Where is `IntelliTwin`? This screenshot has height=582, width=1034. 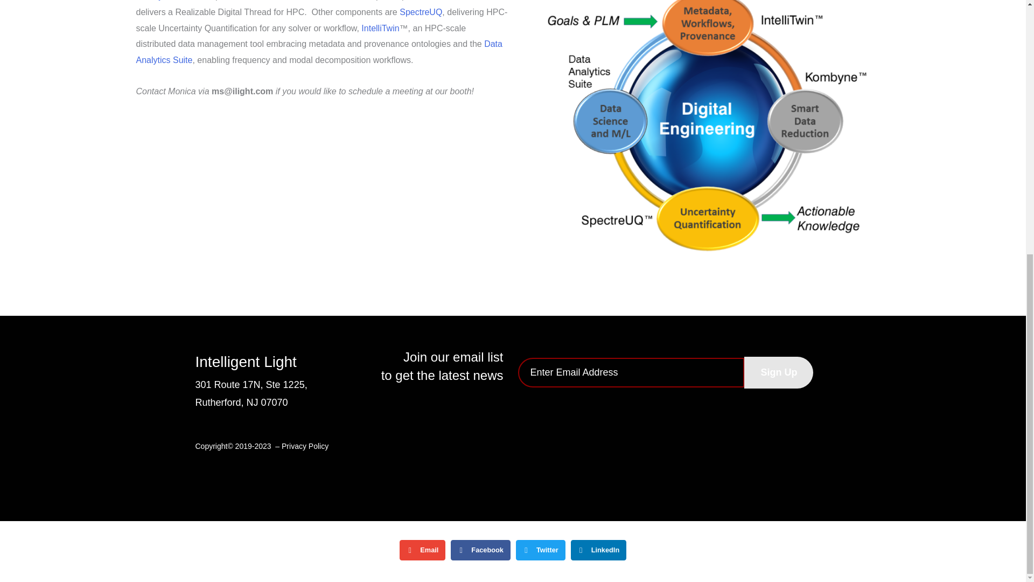
IntelliTwin is located at coordinates (380, 28).